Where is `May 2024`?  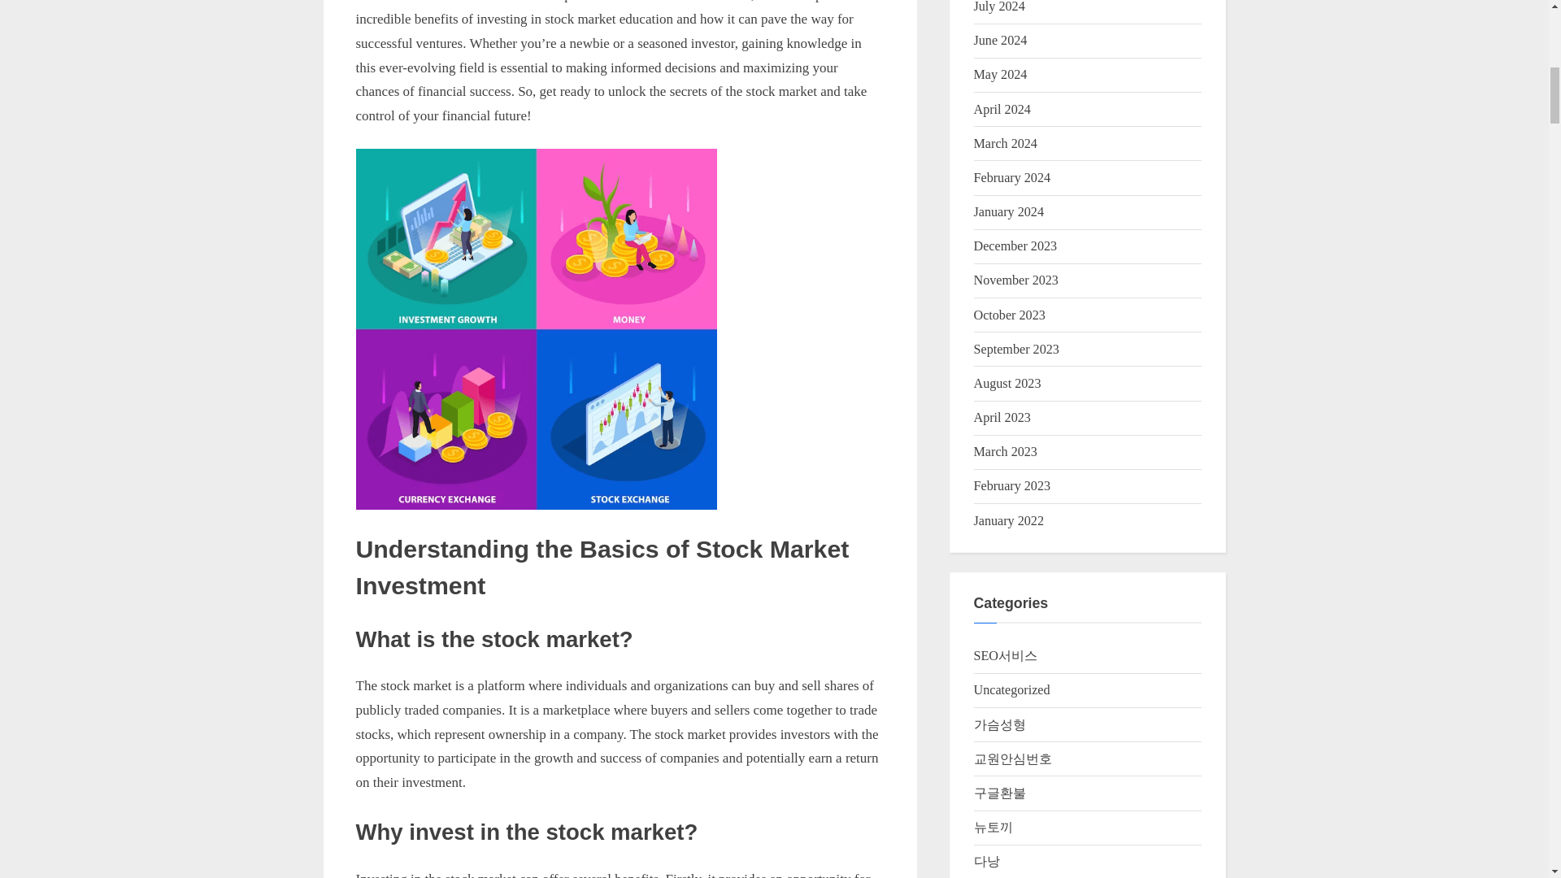
May 2024 is located at coordinates (1000, 75).